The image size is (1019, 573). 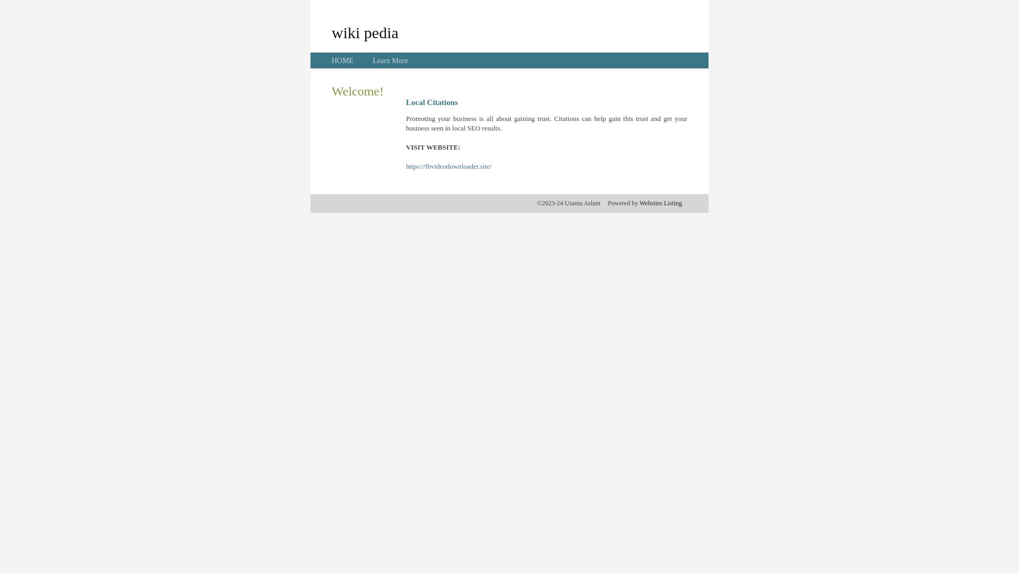 I want to click on https://fbvideodownloader.site/, so click(x=449, y=167).